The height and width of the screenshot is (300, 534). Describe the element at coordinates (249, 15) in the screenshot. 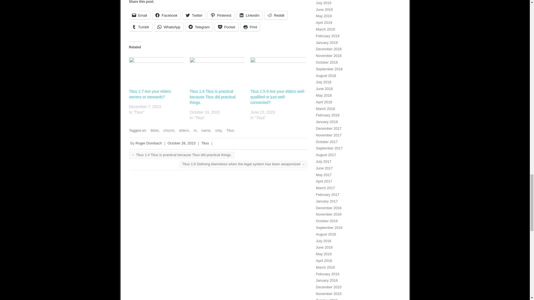

I see `LinkedIn` at that location.